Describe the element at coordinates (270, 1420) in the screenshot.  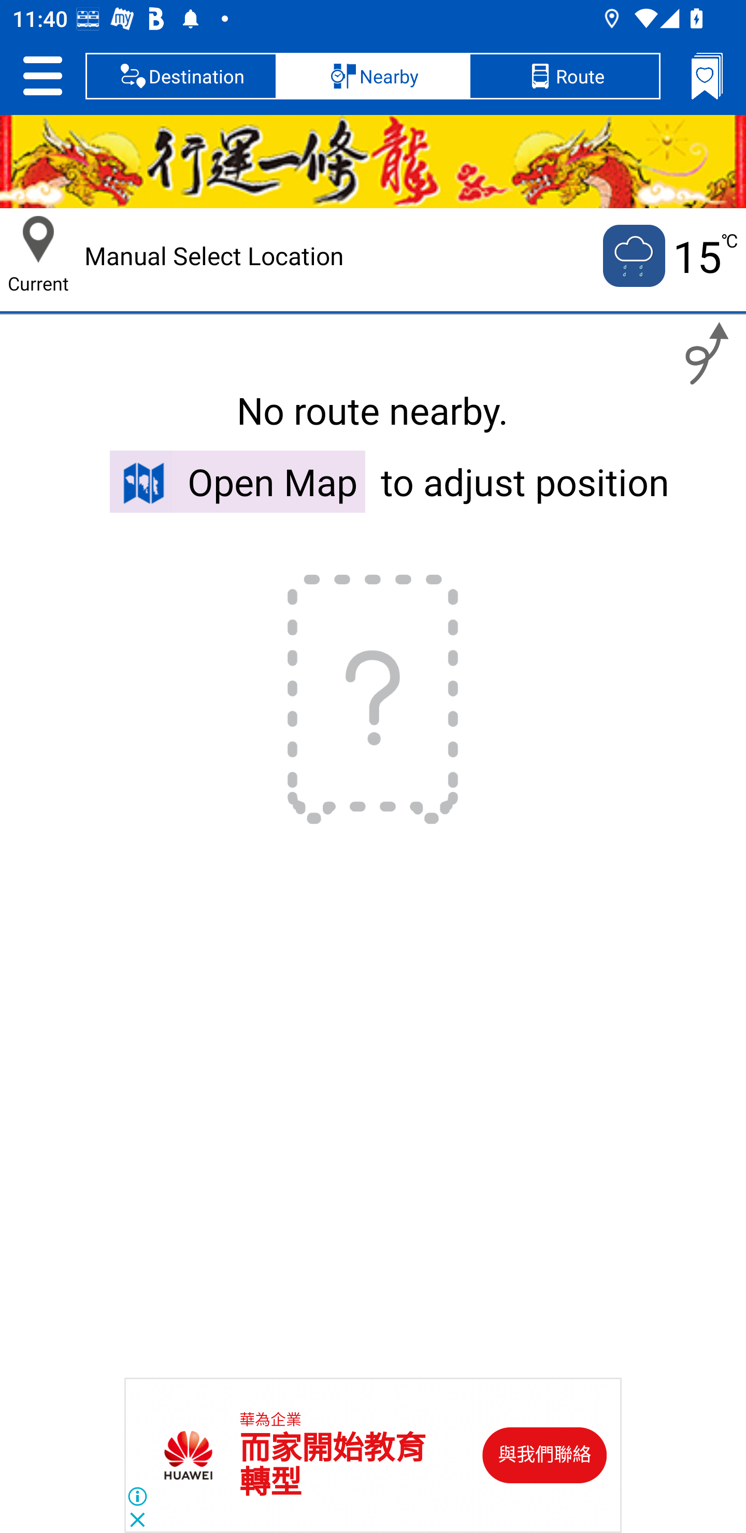
I see `華為企業` at that location.